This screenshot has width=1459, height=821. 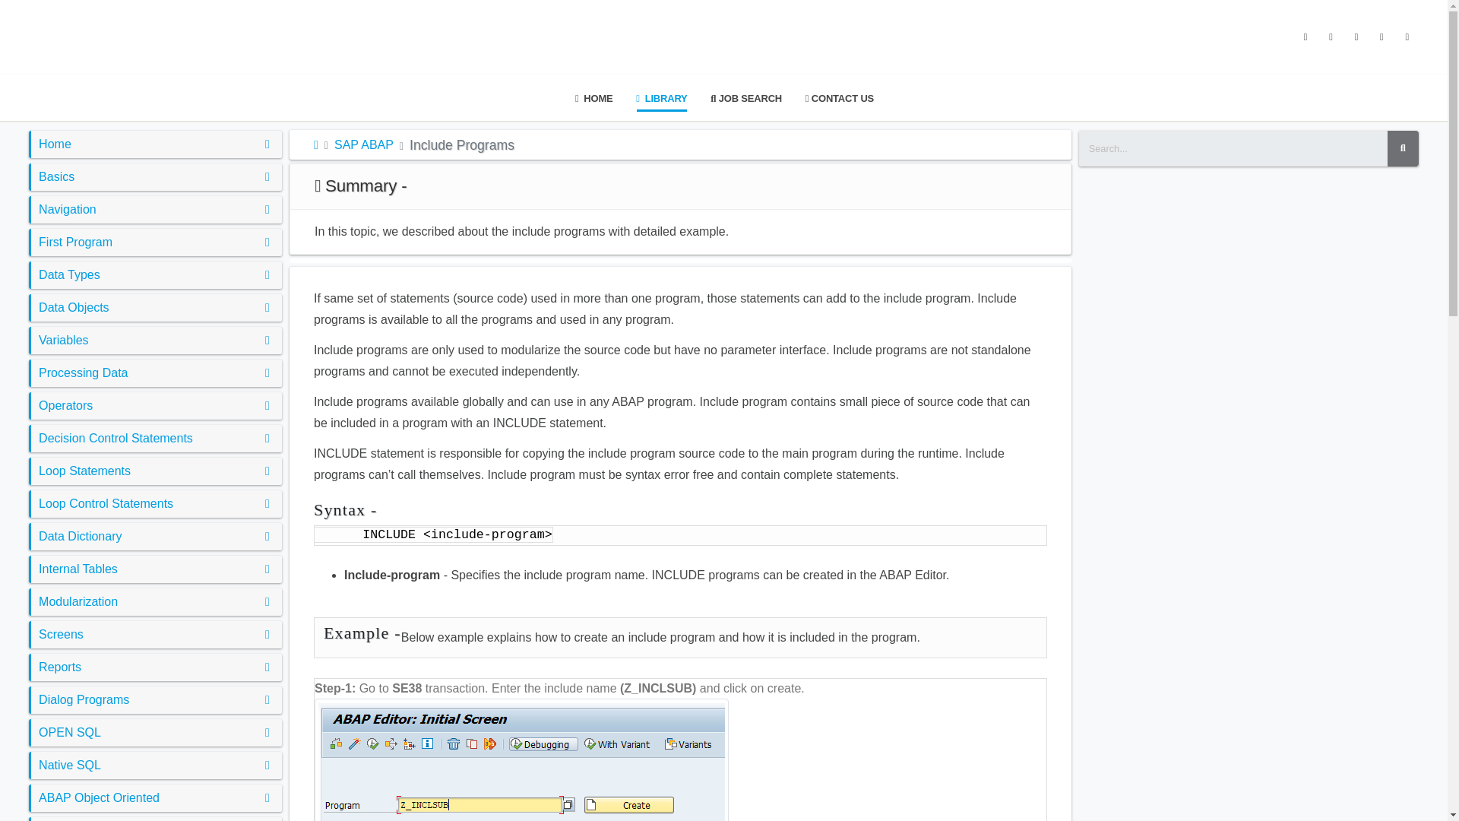 What do you see at coordinates (746, 98) in the screenshot?
I see ` JOB SEARCH` at bounding box center [746, 98].